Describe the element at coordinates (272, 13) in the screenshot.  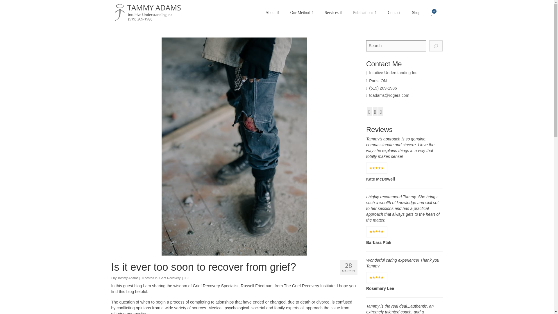
I see `About` at that location.